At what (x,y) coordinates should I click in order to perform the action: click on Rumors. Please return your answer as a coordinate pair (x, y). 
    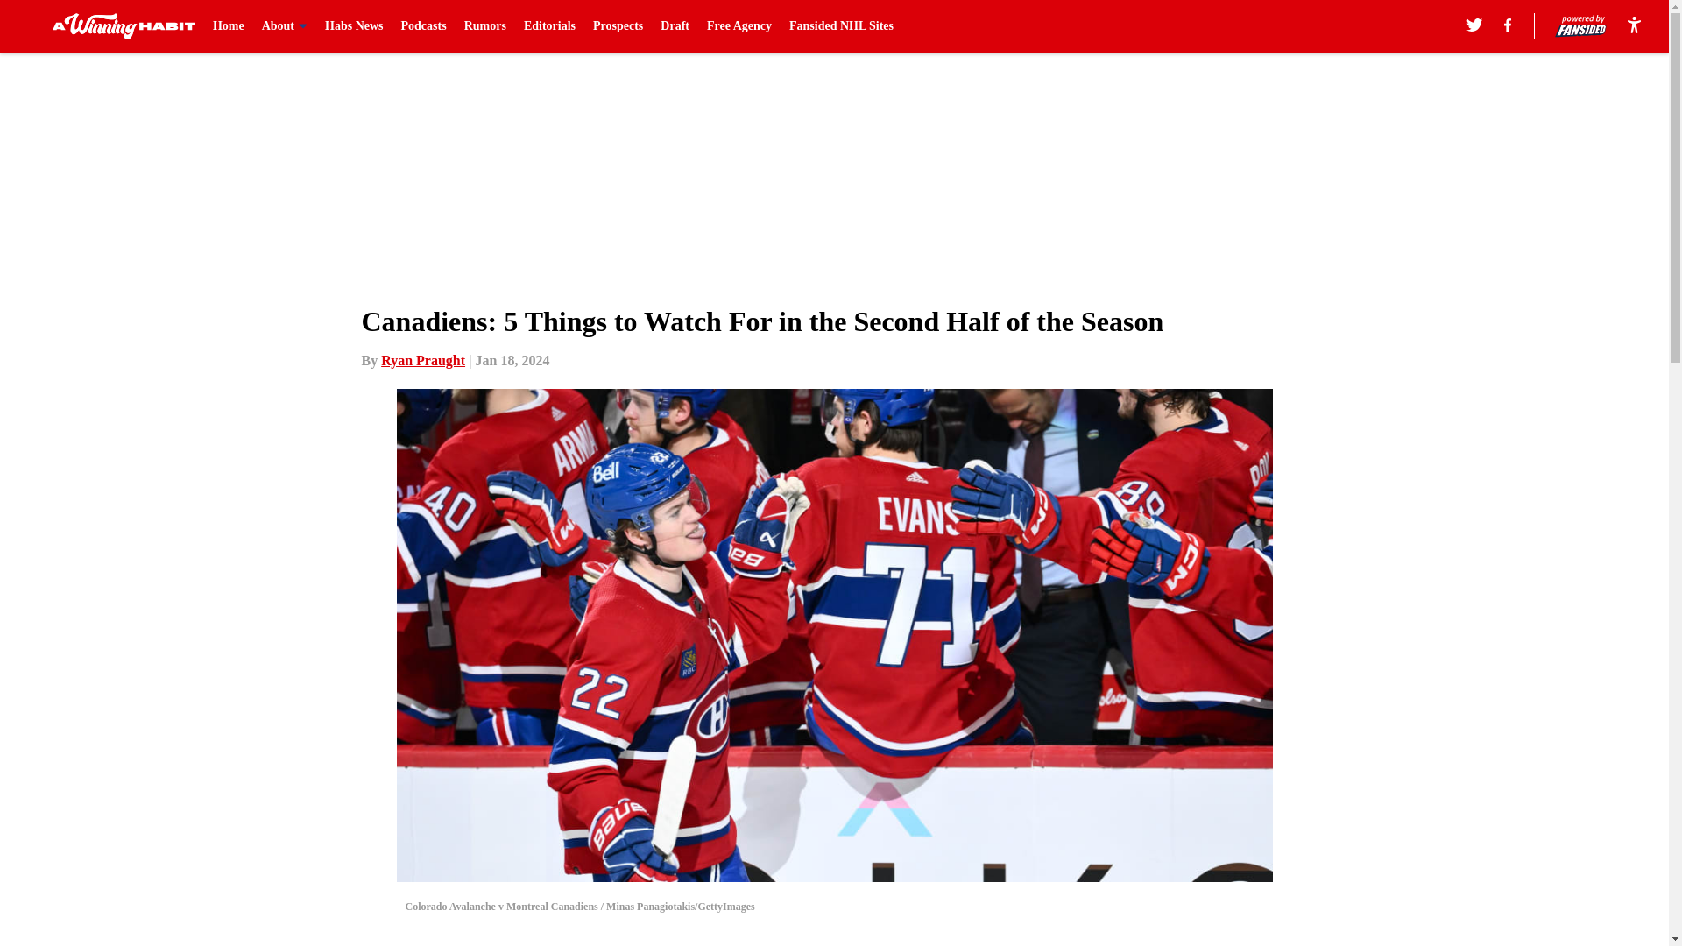
    Looking at the image, I should click on (484, 26).